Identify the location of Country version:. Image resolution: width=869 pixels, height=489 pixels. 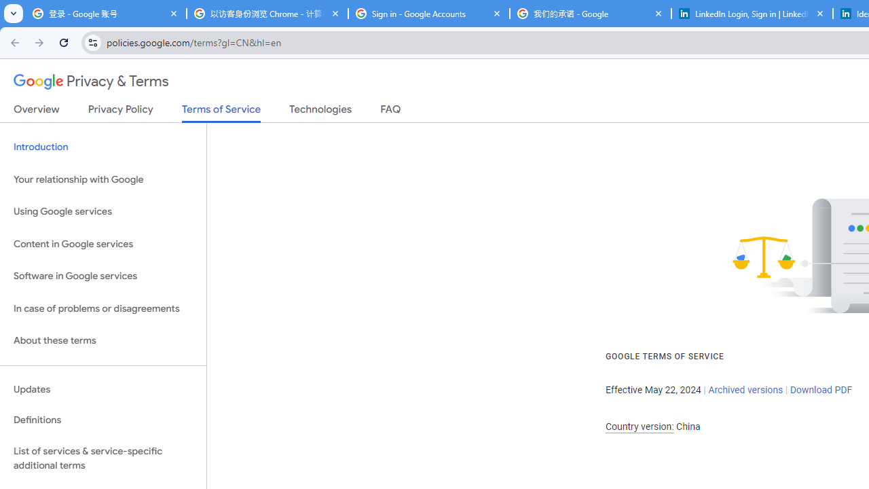
(640, 427).